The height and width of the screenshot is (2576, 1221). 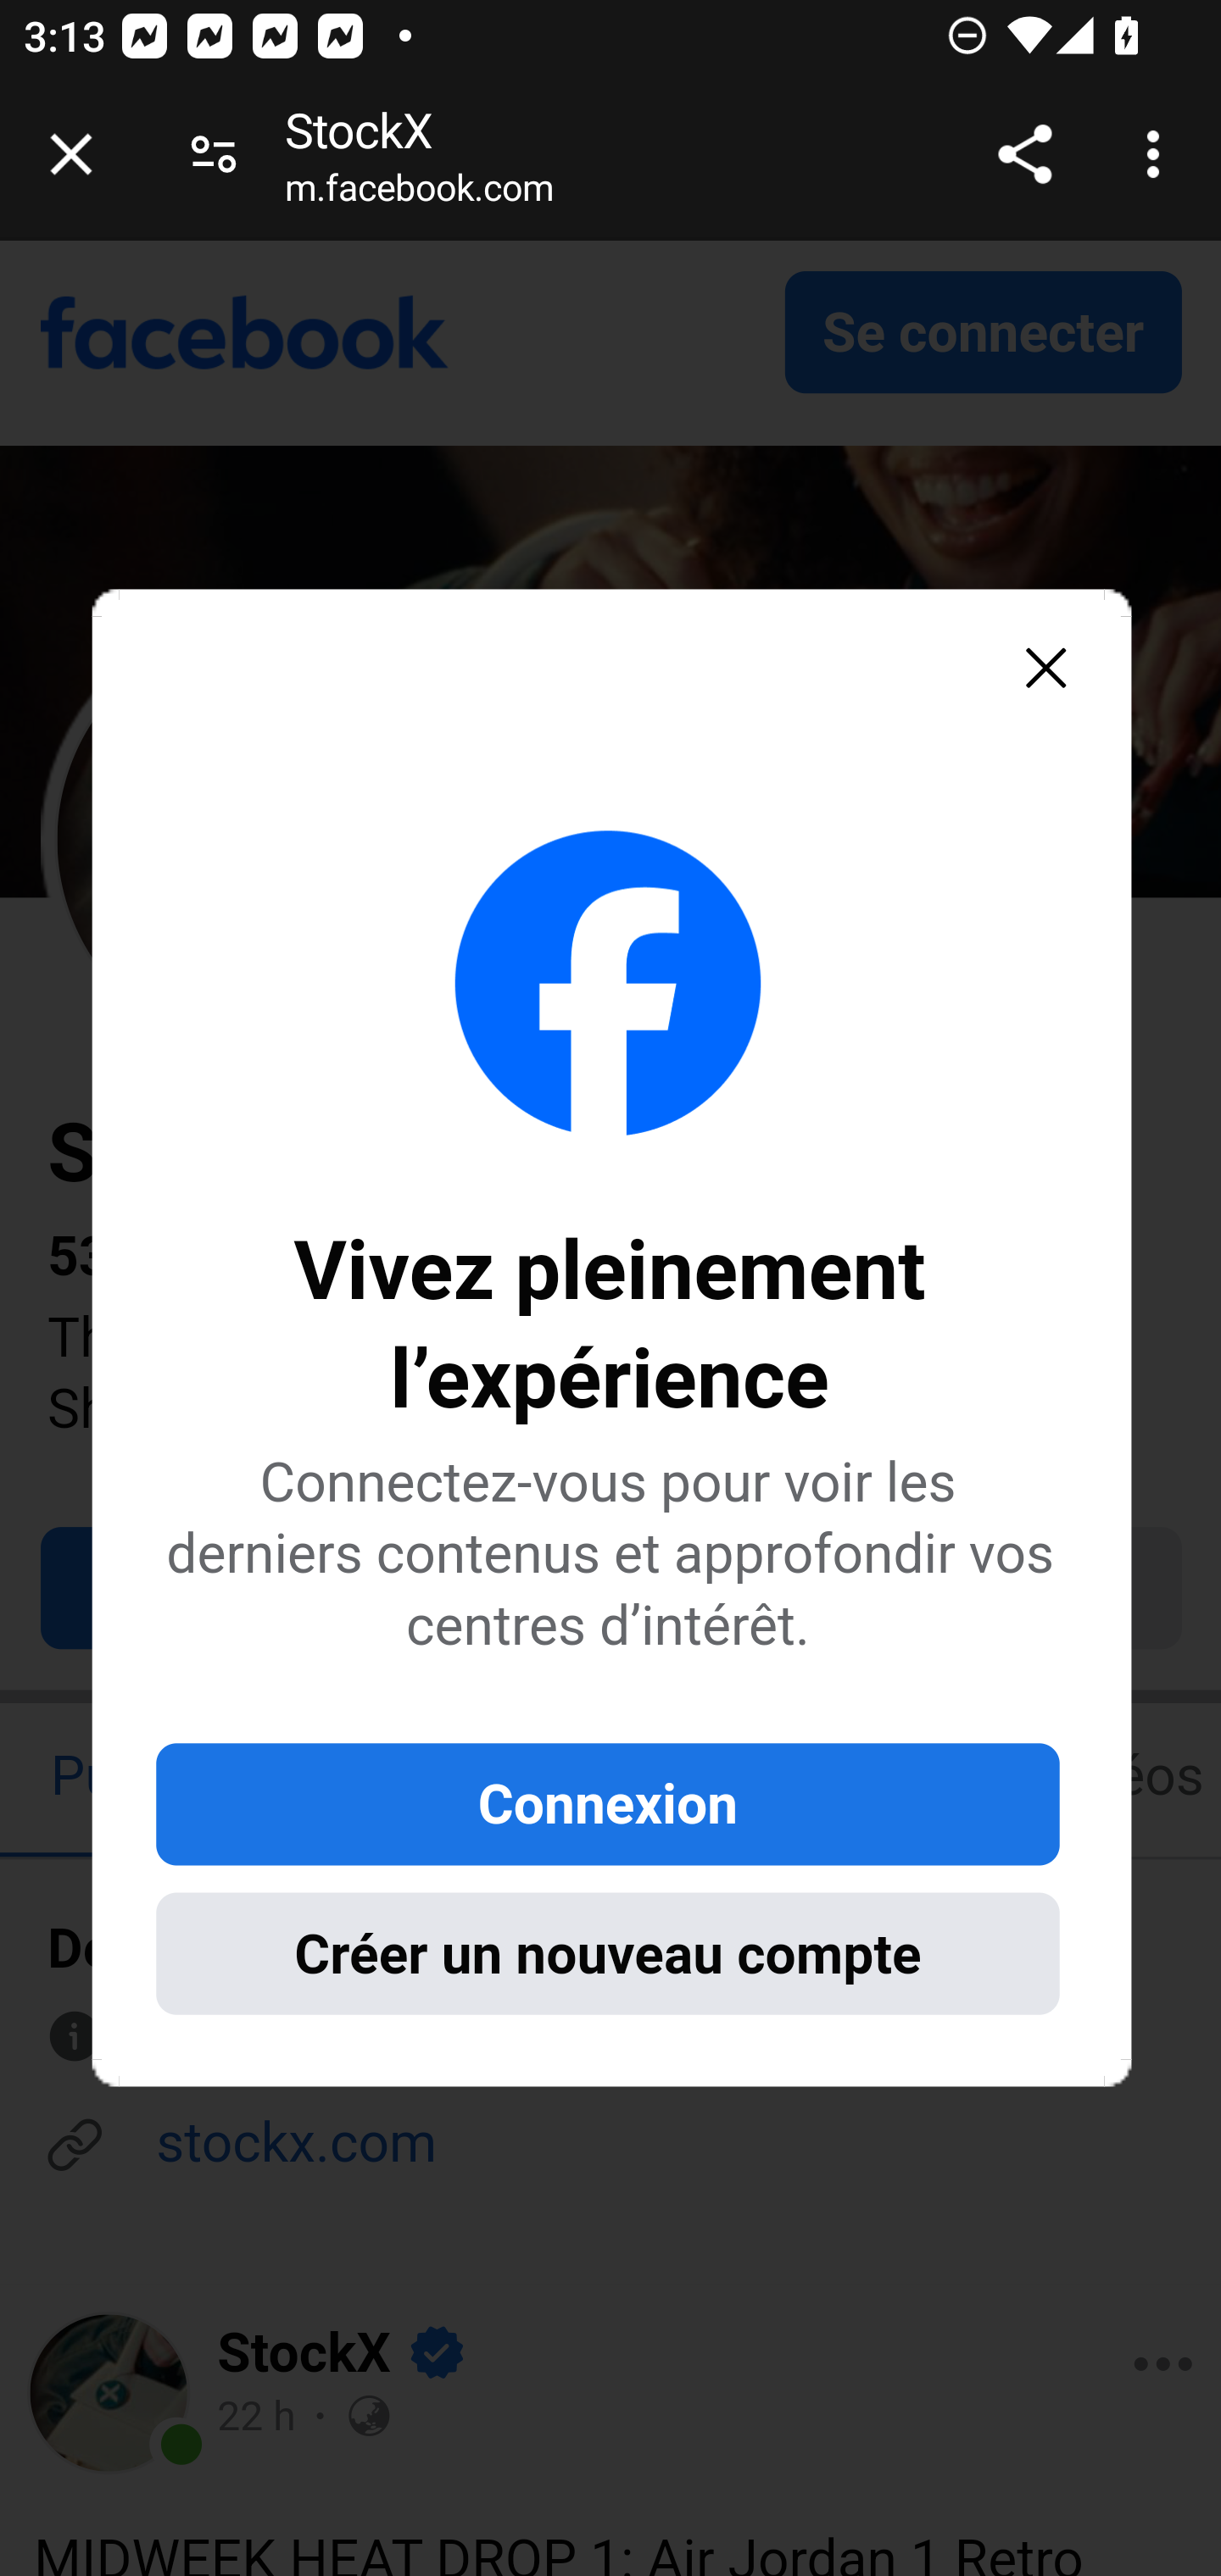 I want to click on Close tab, so click(x=71, y=154).